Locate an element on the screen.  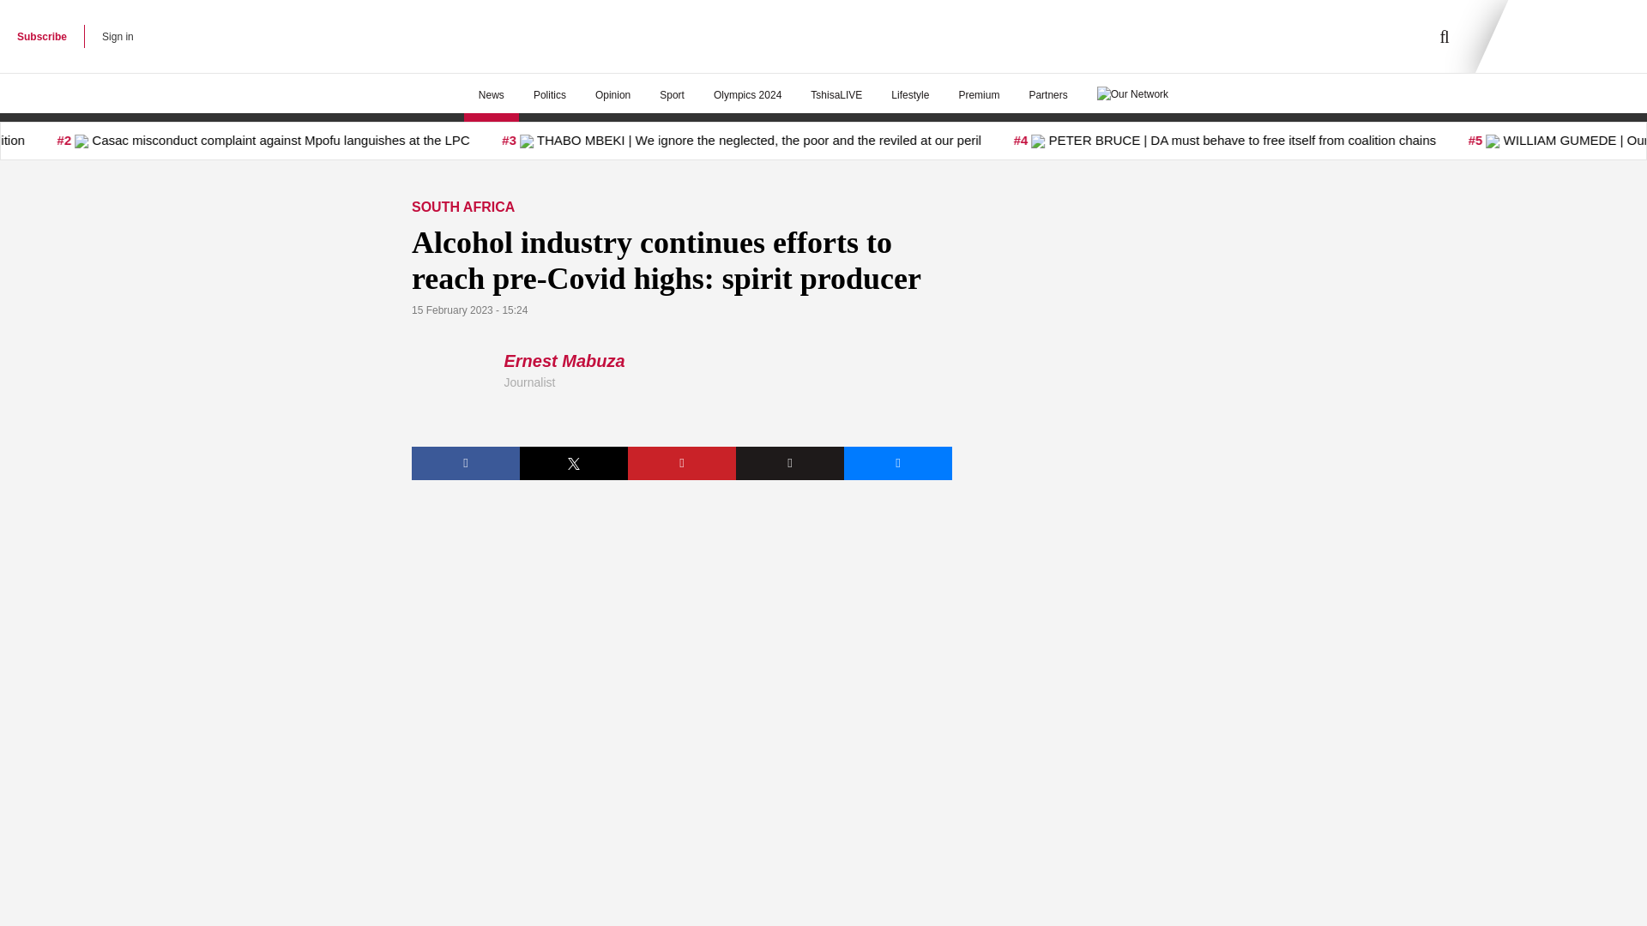
Politics is located at coordinates (549, 95).